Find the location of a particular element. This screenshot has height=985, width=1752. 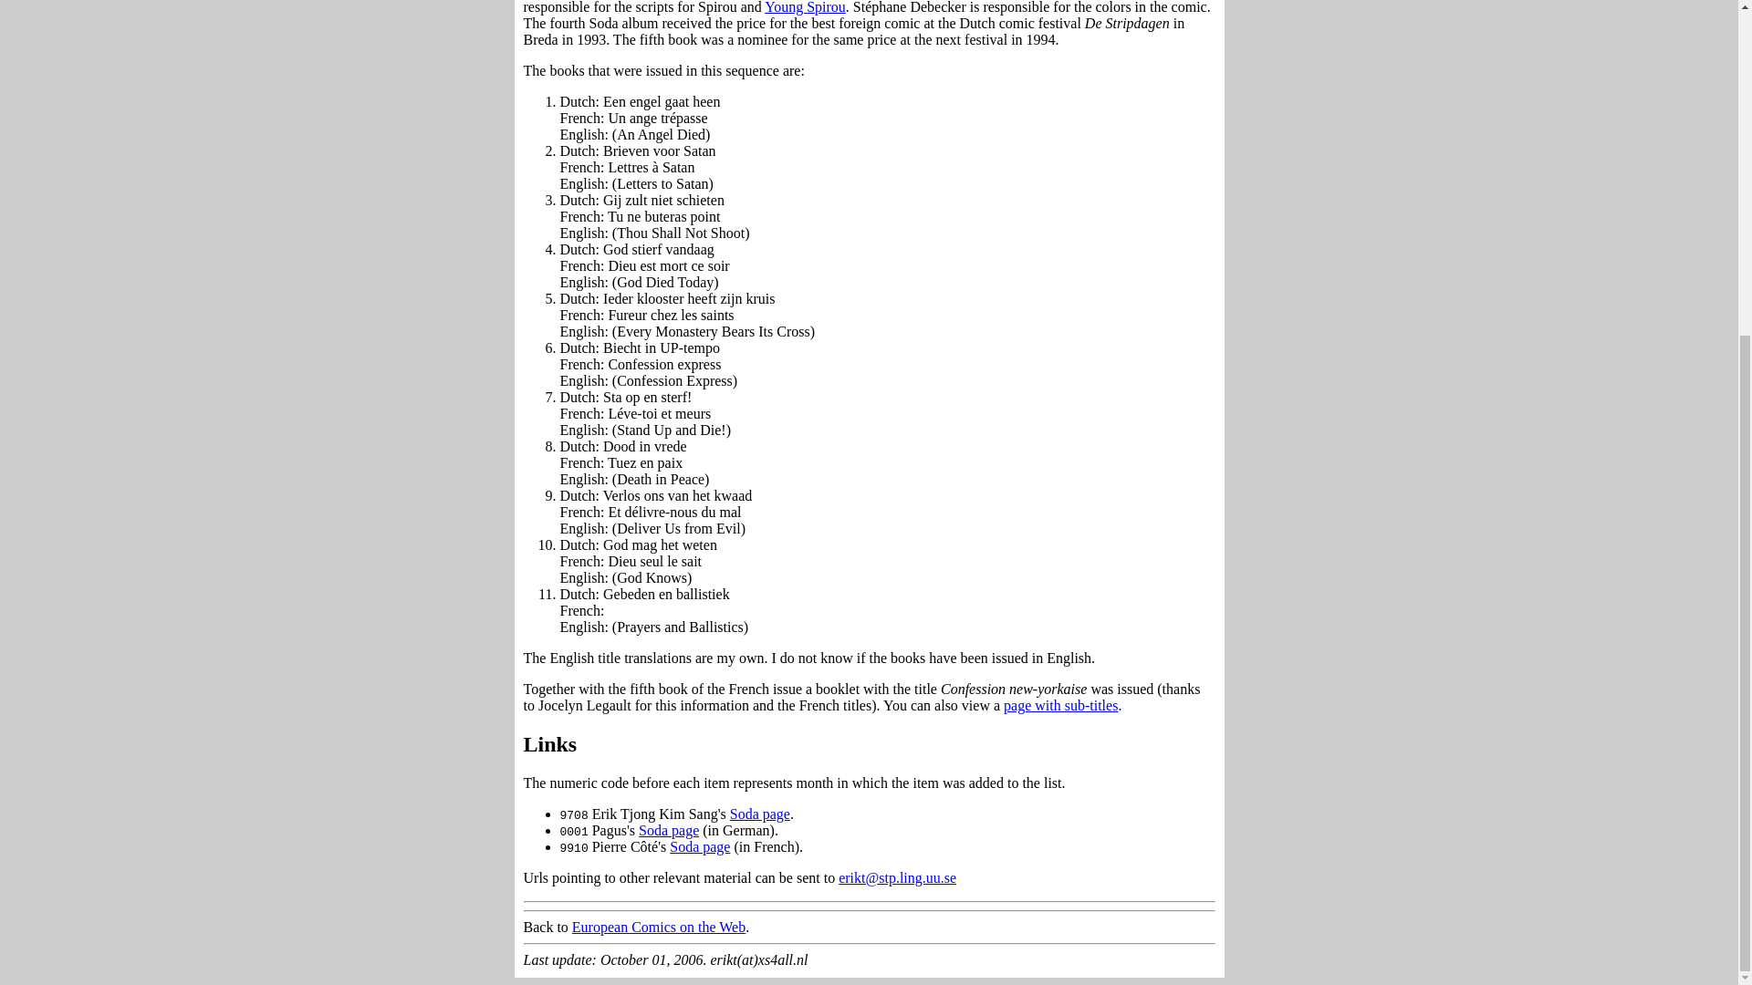

Soda page is located at coordinates (759, 814).